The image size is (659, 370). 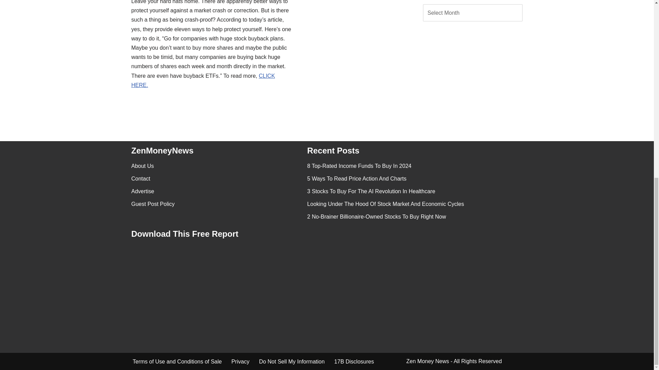 I want to click on Contact, so click(x=141, y=179).